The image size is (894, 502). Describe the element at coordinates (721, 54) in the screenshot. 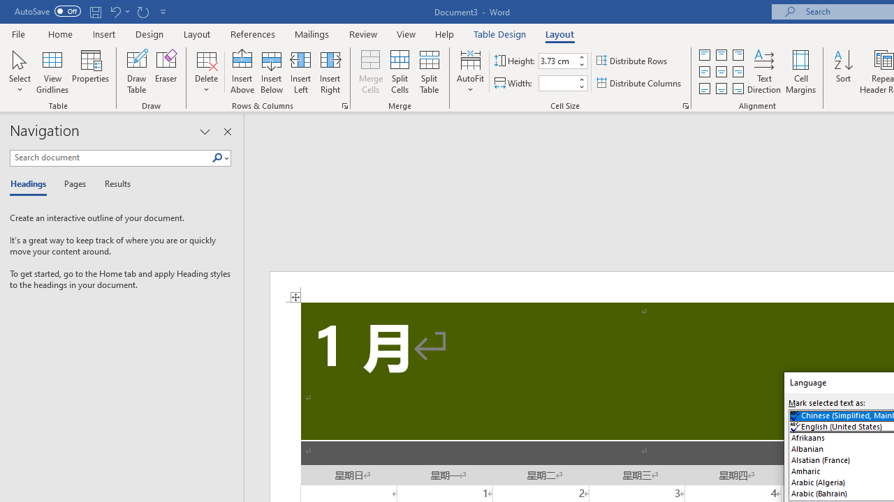

I see `Align Top Center` at that location.